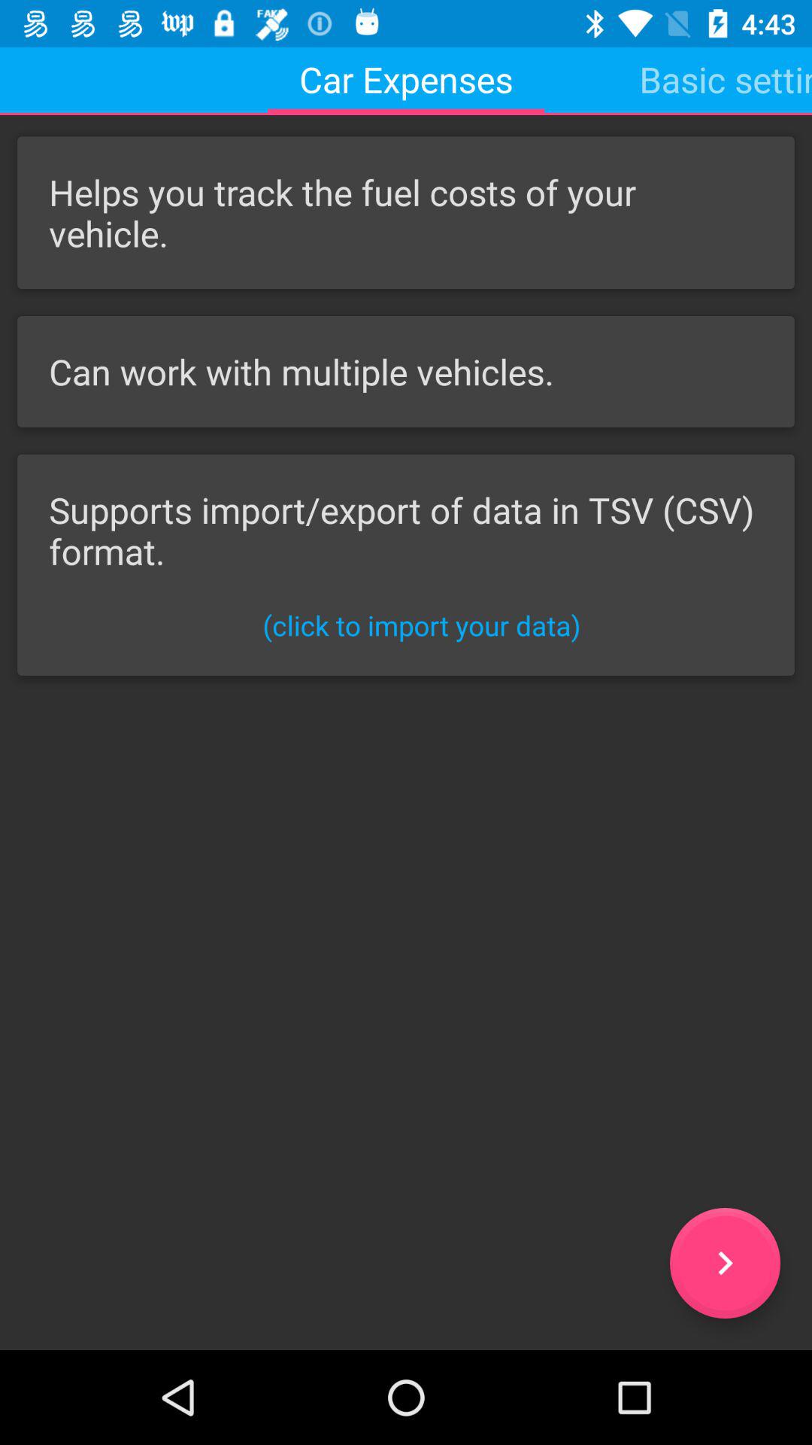 This screenshot has width=812, height=1445. I want to click on press icon below the supports import export, so click(421, 625).